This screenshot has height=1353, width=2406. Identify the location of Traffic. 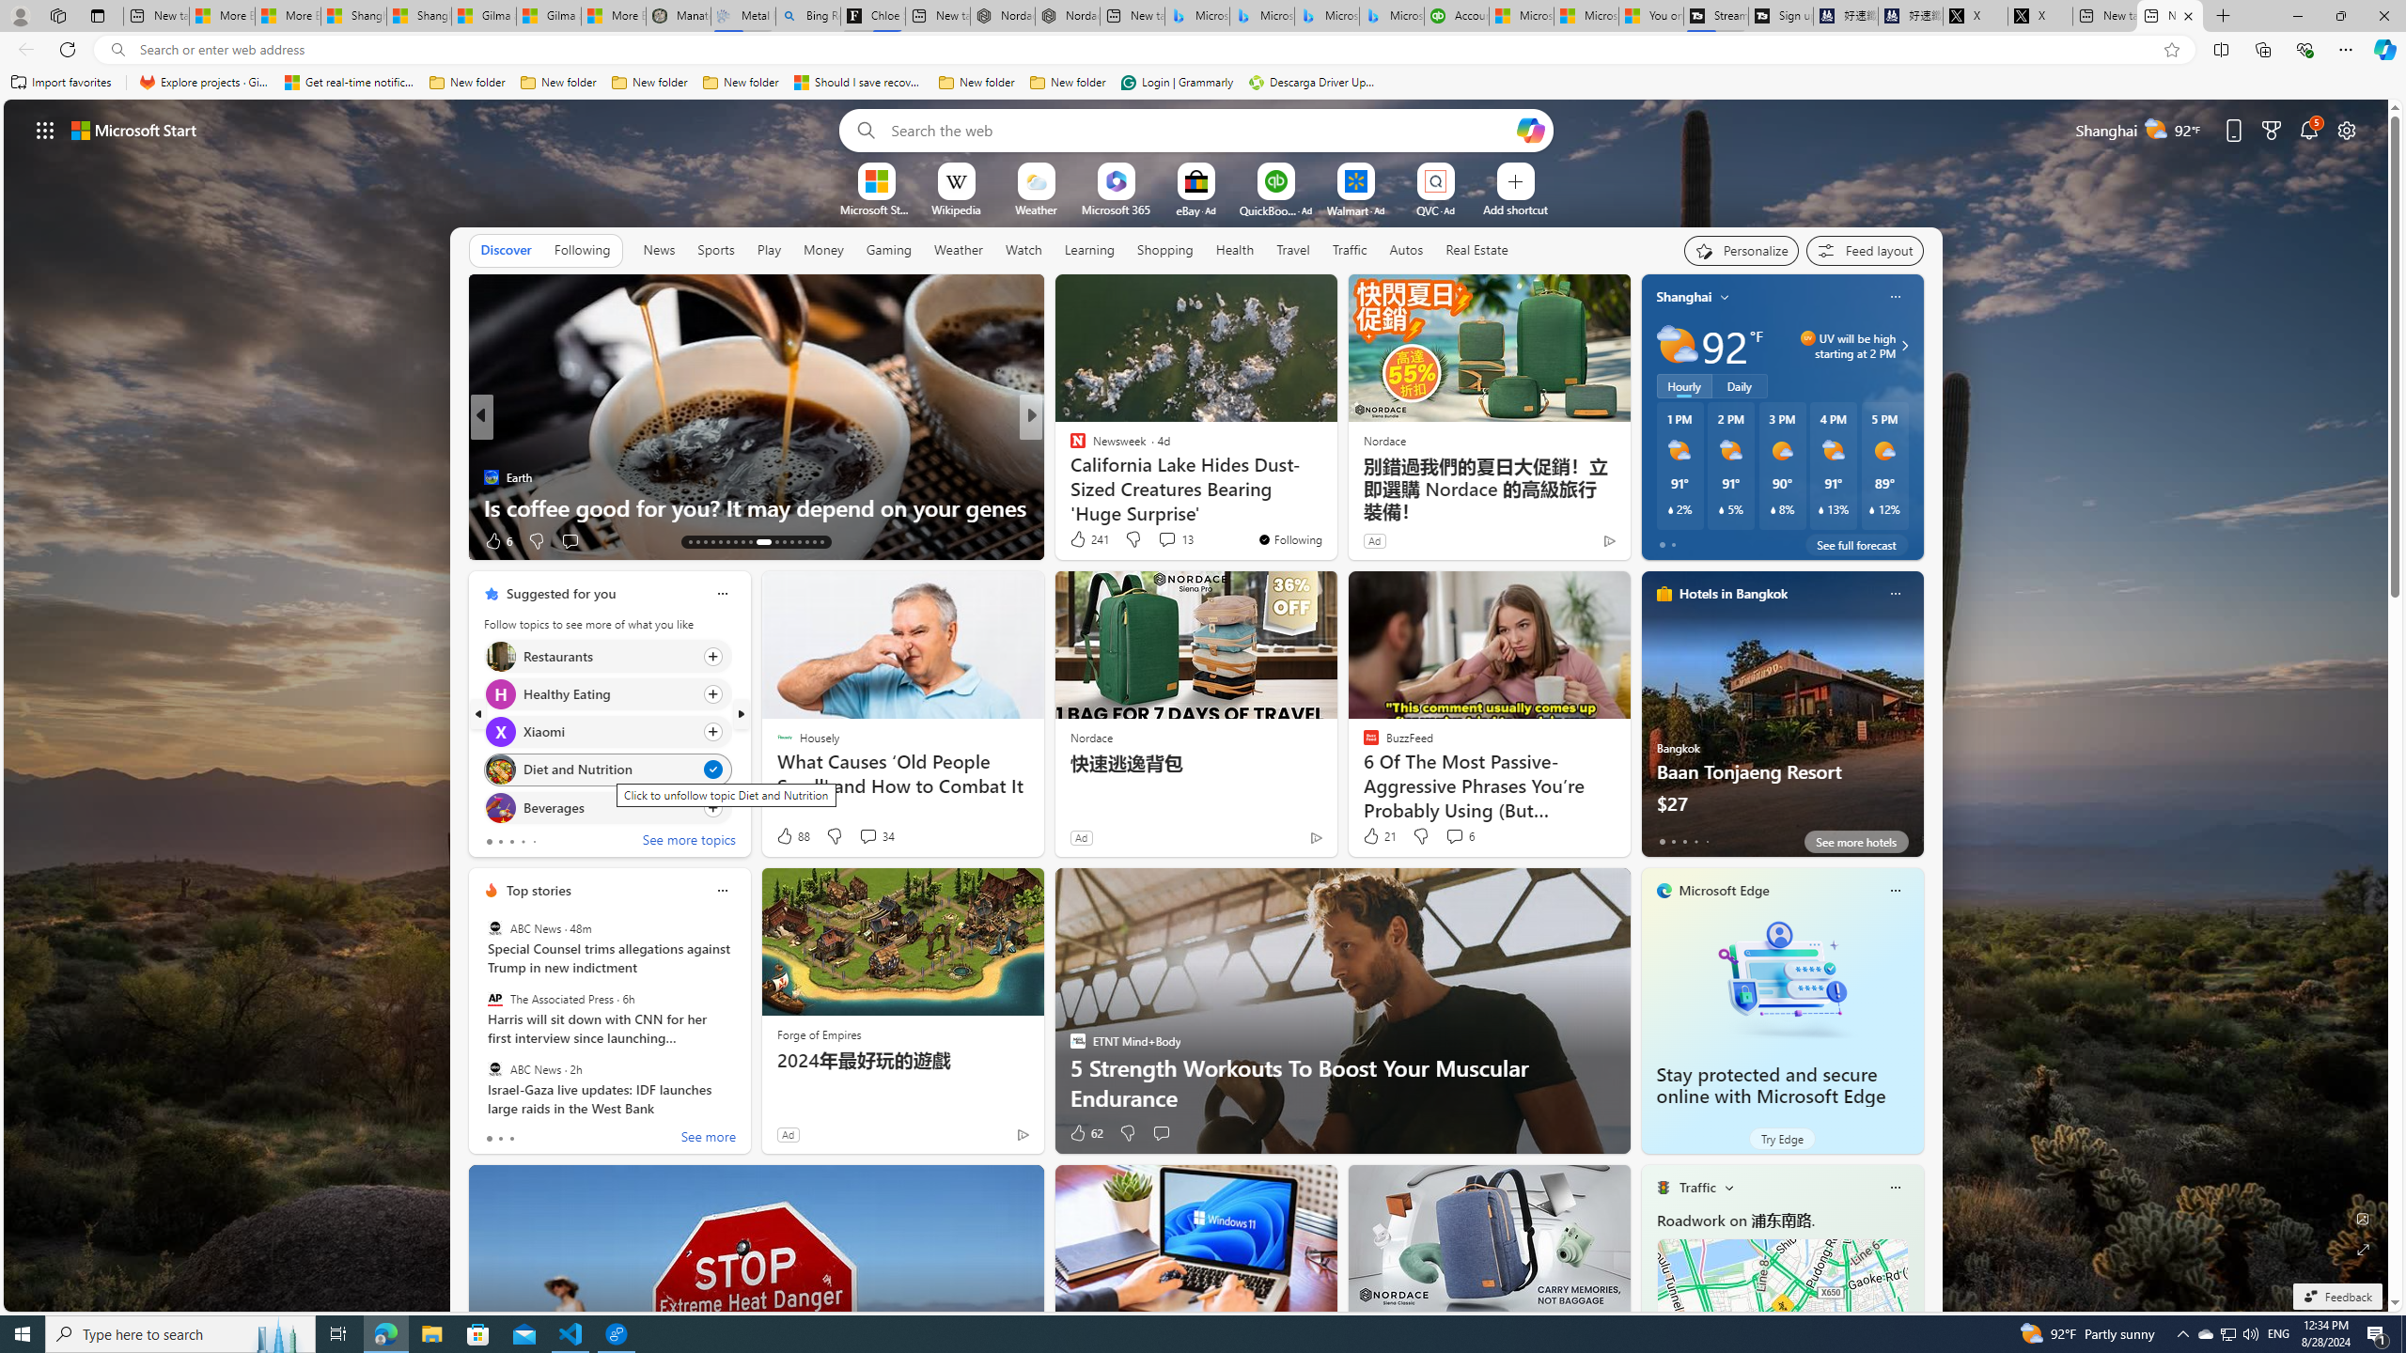
(1697, 1188).